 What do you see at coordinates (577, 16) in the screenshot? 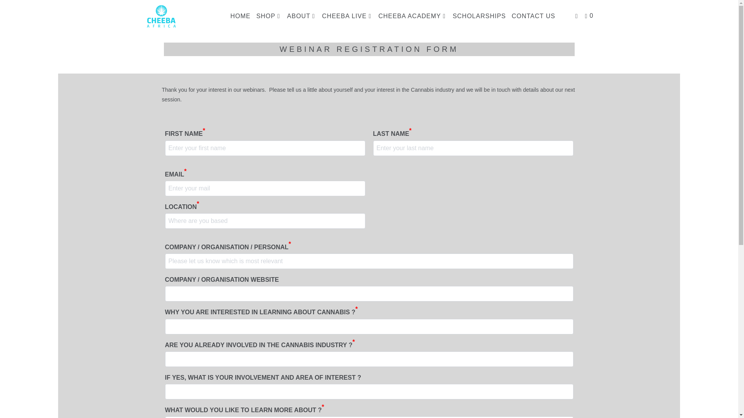
I see `My Account ` at bounding box center [577, 16].